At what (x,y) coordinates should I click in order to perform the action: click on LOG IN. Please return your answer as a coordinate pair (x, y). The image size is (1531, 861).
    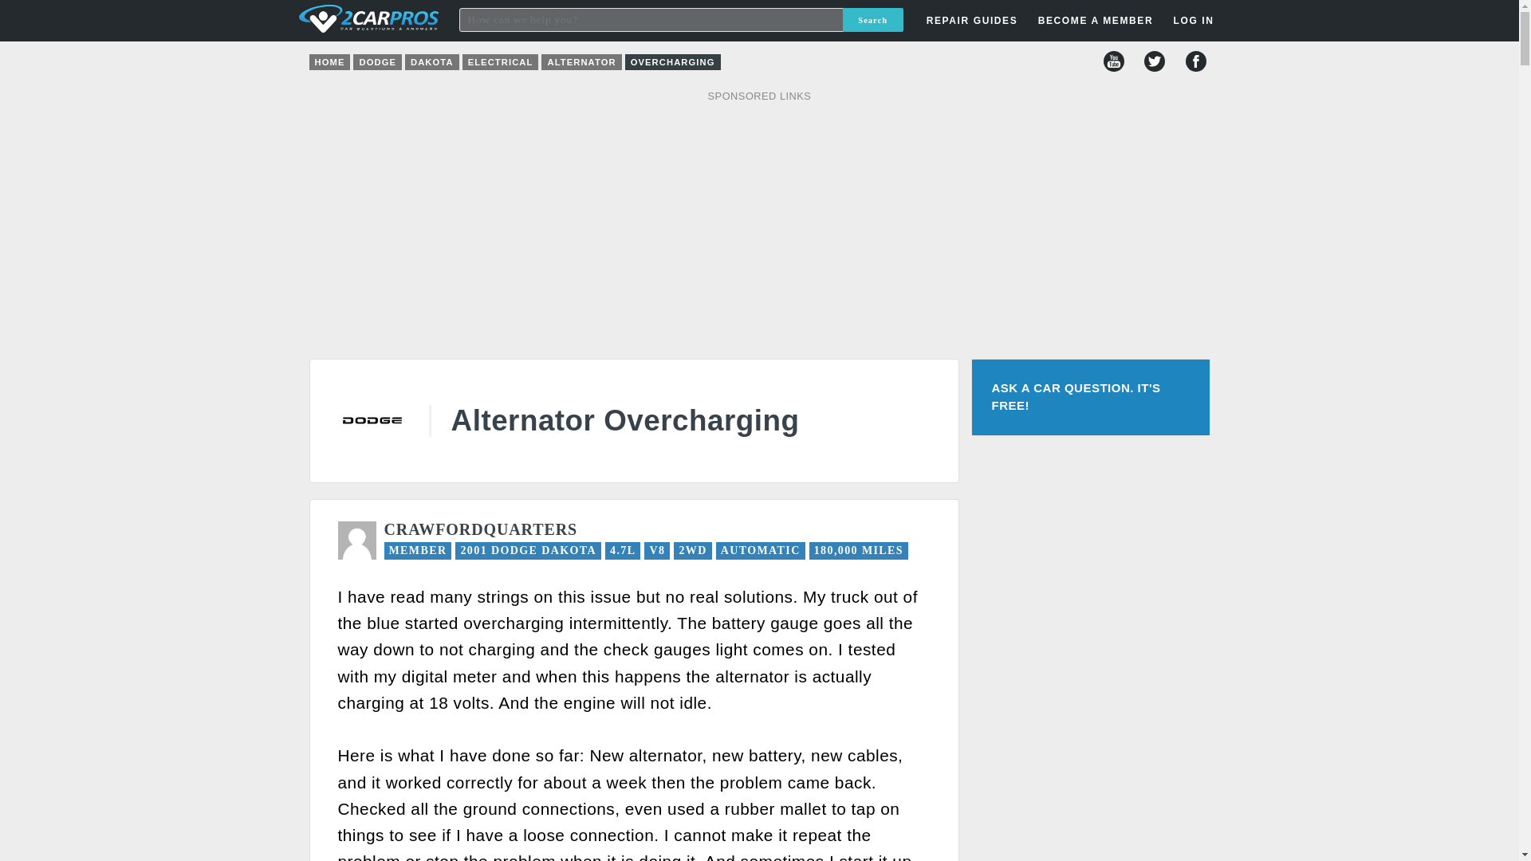
    Looking at the image, I should click on (1193, 21).